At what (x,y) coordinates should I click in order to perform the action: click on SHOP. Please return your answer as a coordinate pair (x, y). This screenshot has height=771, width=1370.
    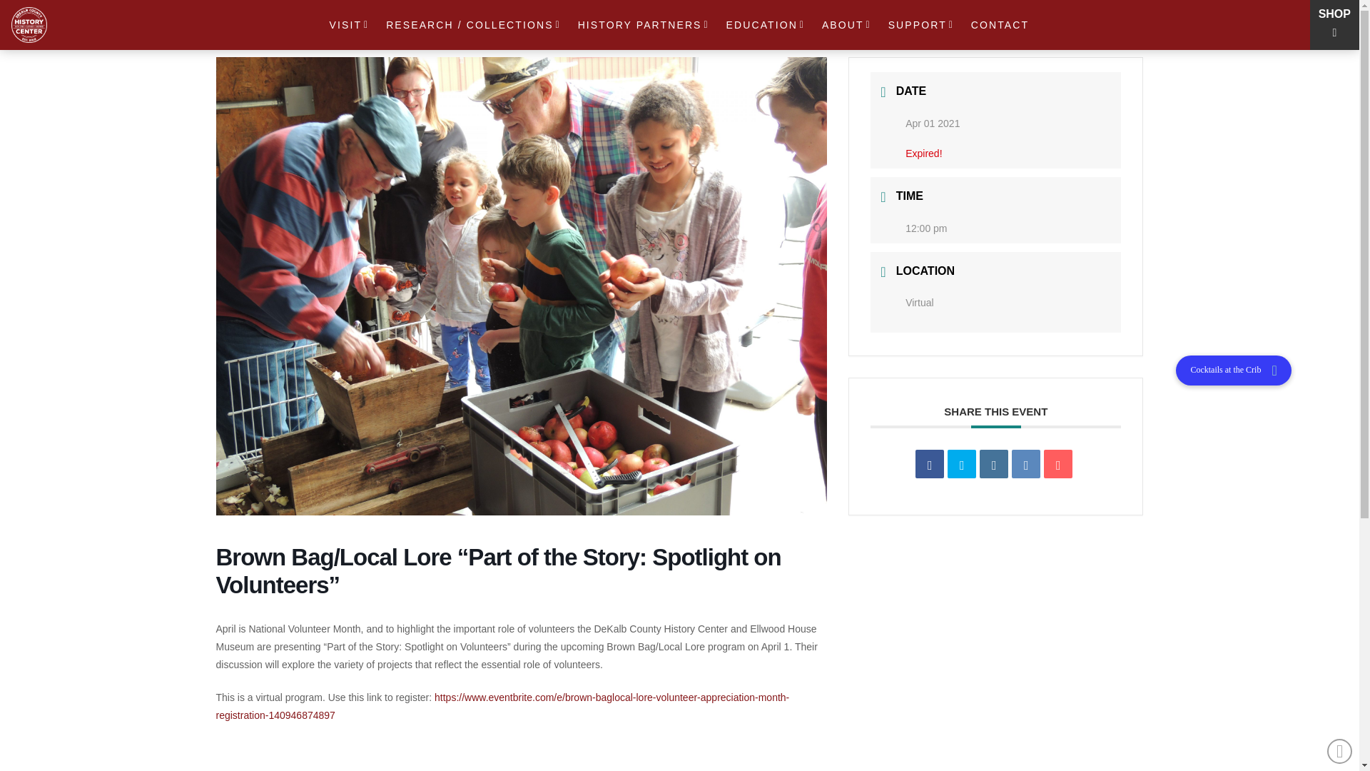
    Looking at the image, I should click on (1334, 13).